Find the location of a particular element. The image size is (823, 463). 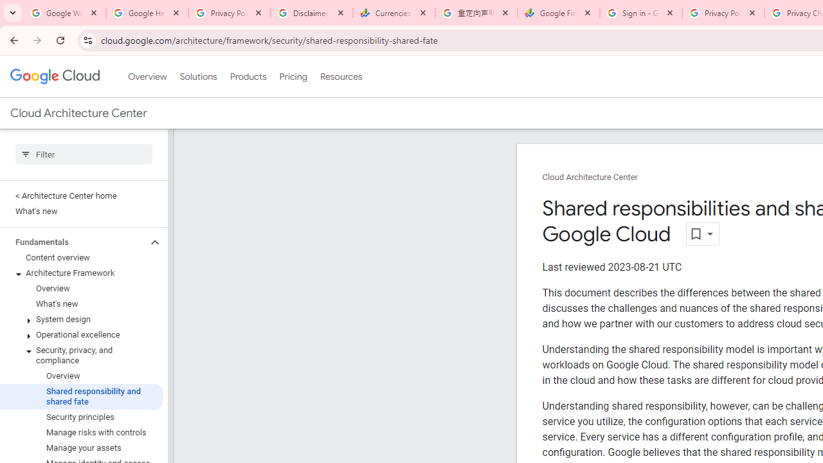

Fundamentals is located at coordinates (73, 242).